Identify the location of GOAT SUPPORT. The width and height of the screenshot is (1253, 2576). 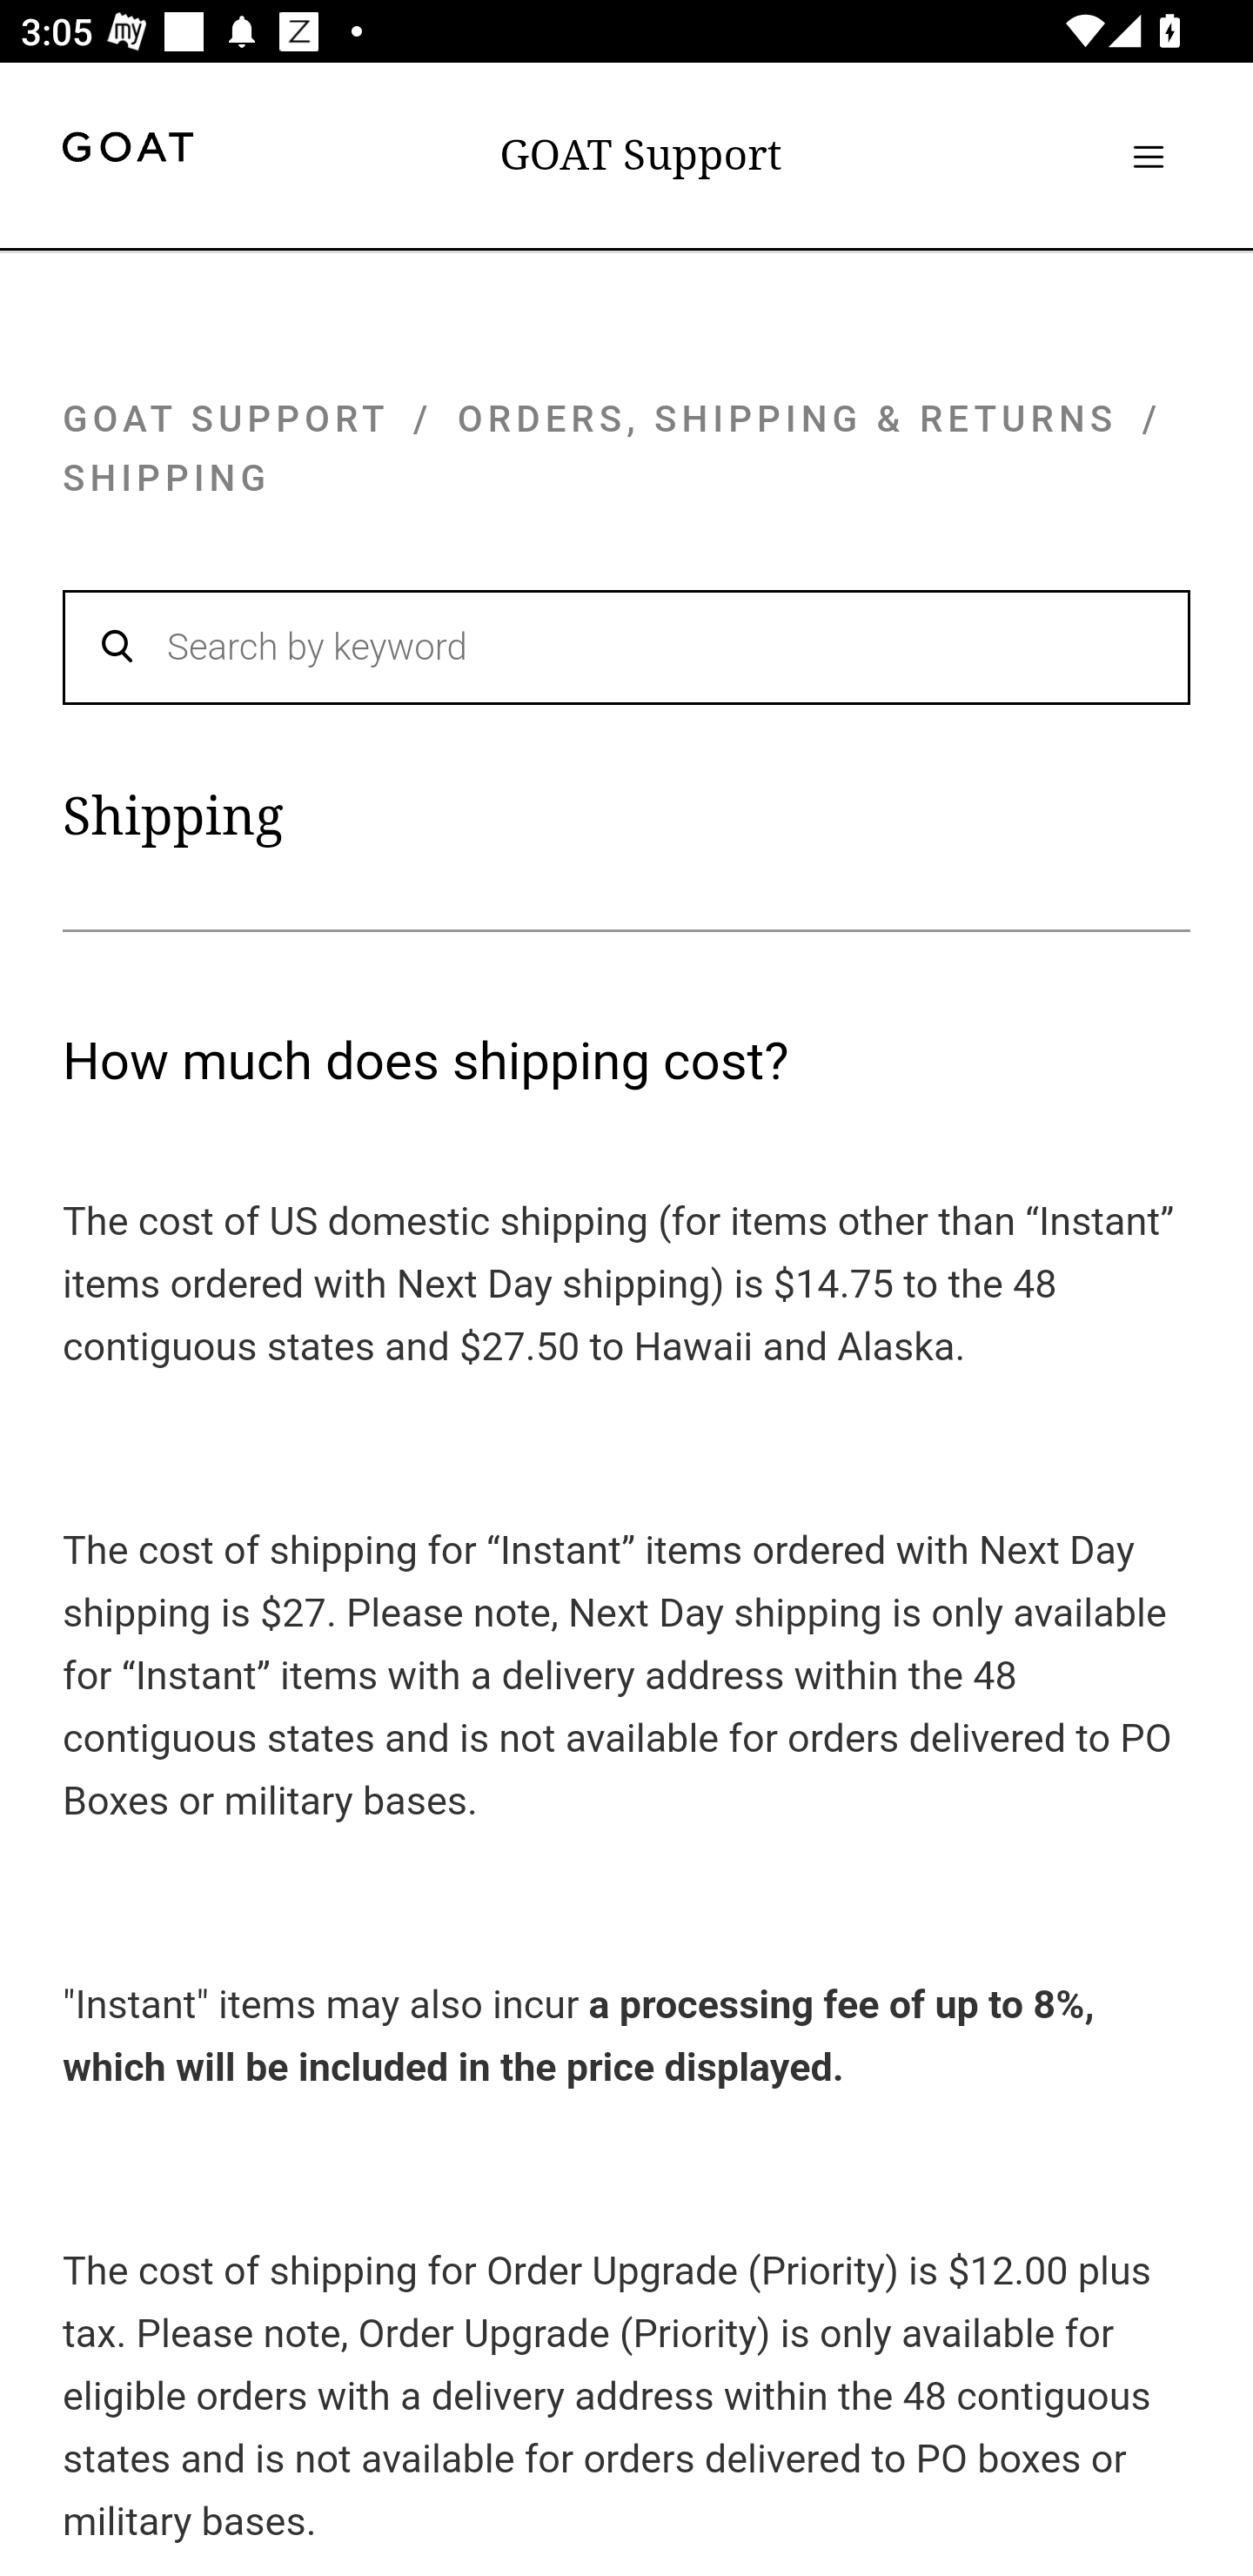
(225, 418).